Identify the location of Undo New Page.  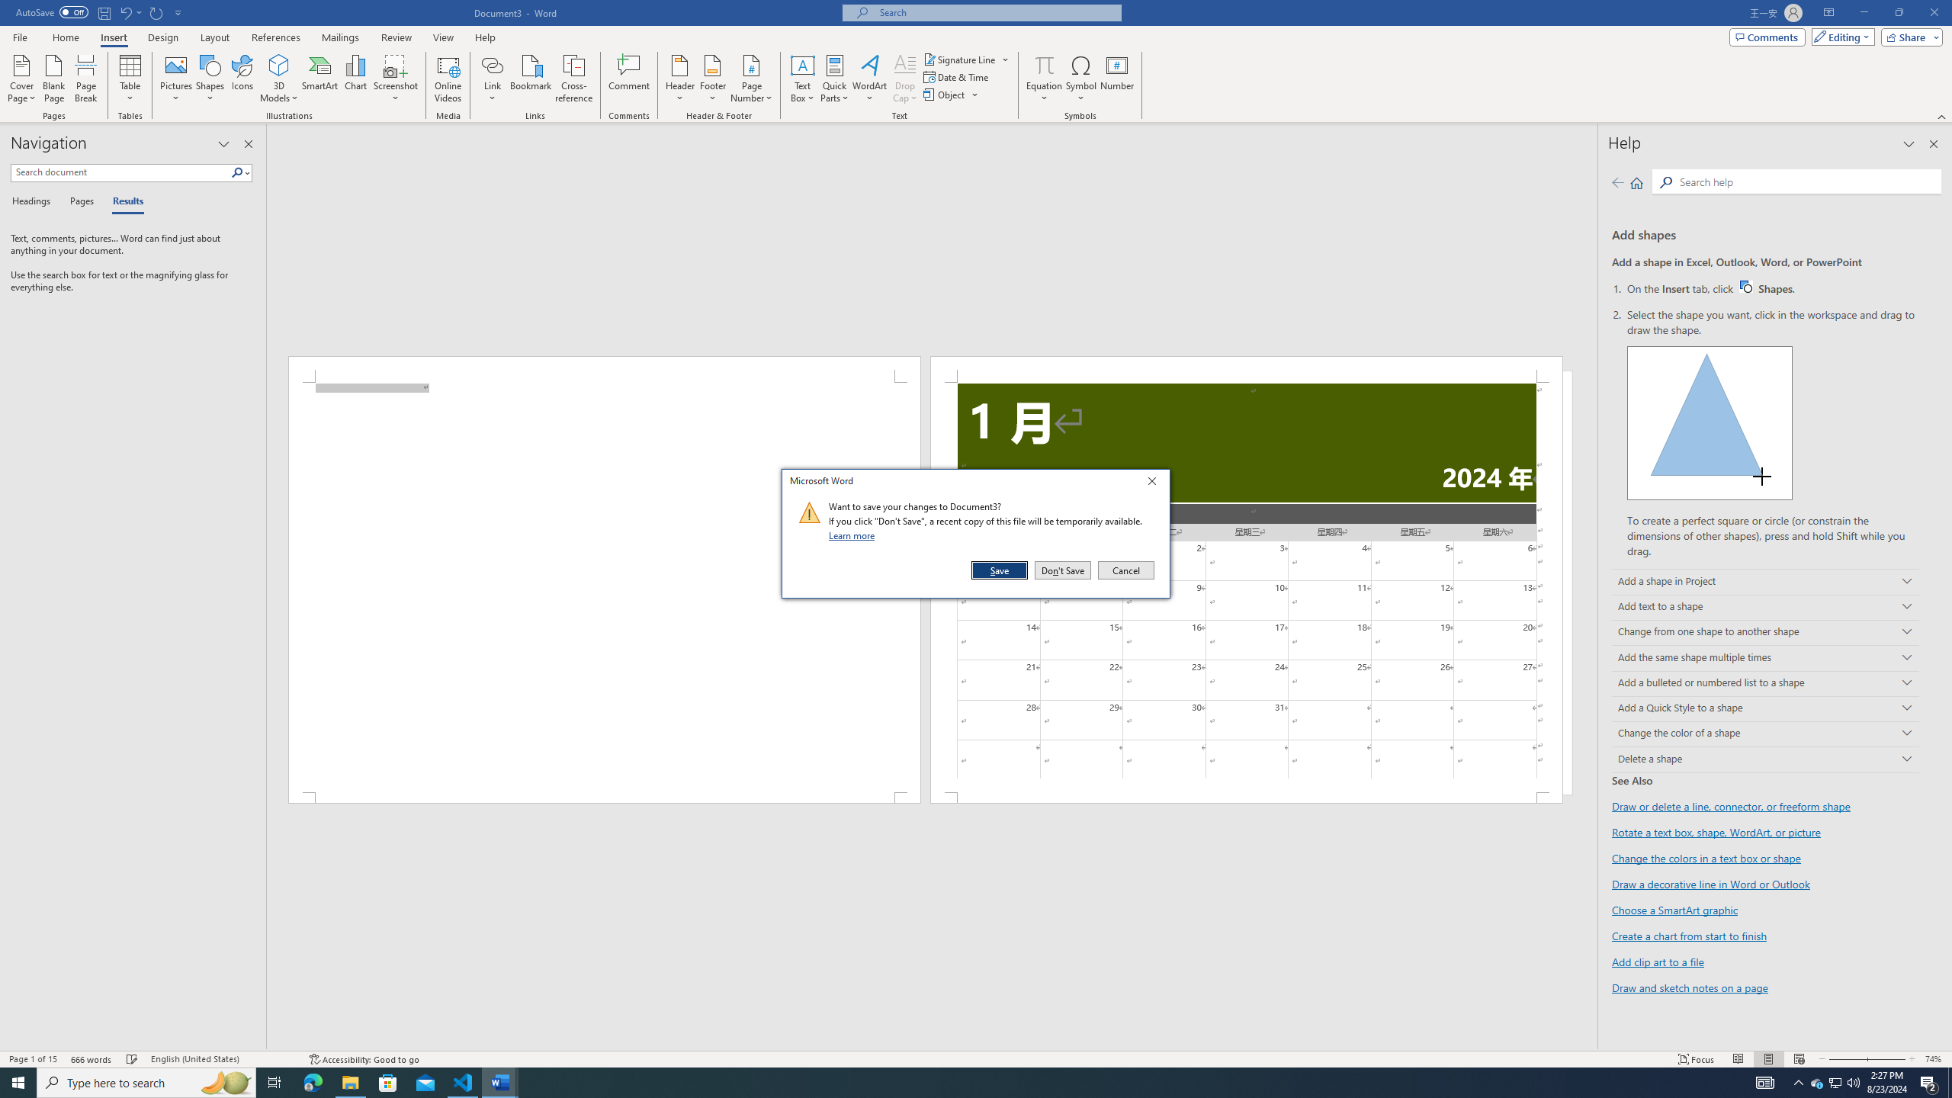
(125, 12).